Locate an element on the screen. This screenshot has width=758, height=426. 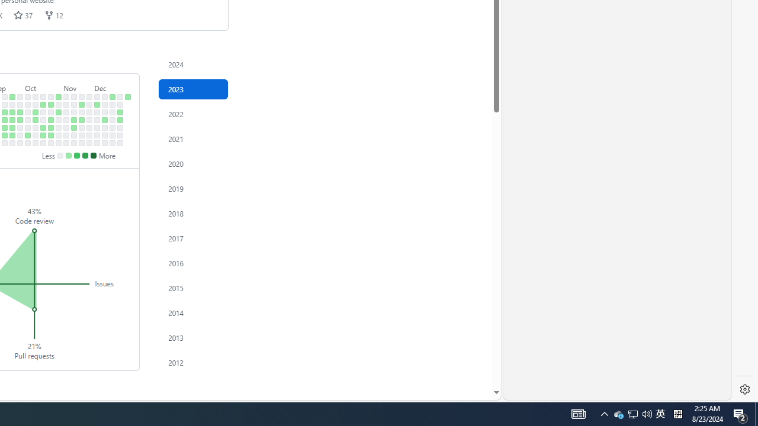
1 contribution on September 26th. is located at coordinates (20, 112).